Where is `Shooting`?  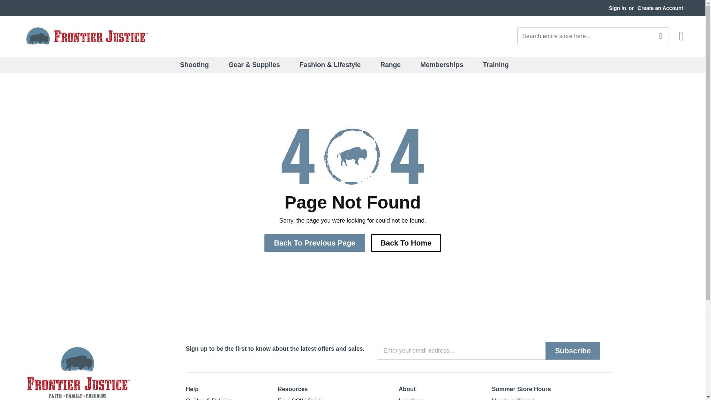
Shooting is located at coordinates (199, 64).